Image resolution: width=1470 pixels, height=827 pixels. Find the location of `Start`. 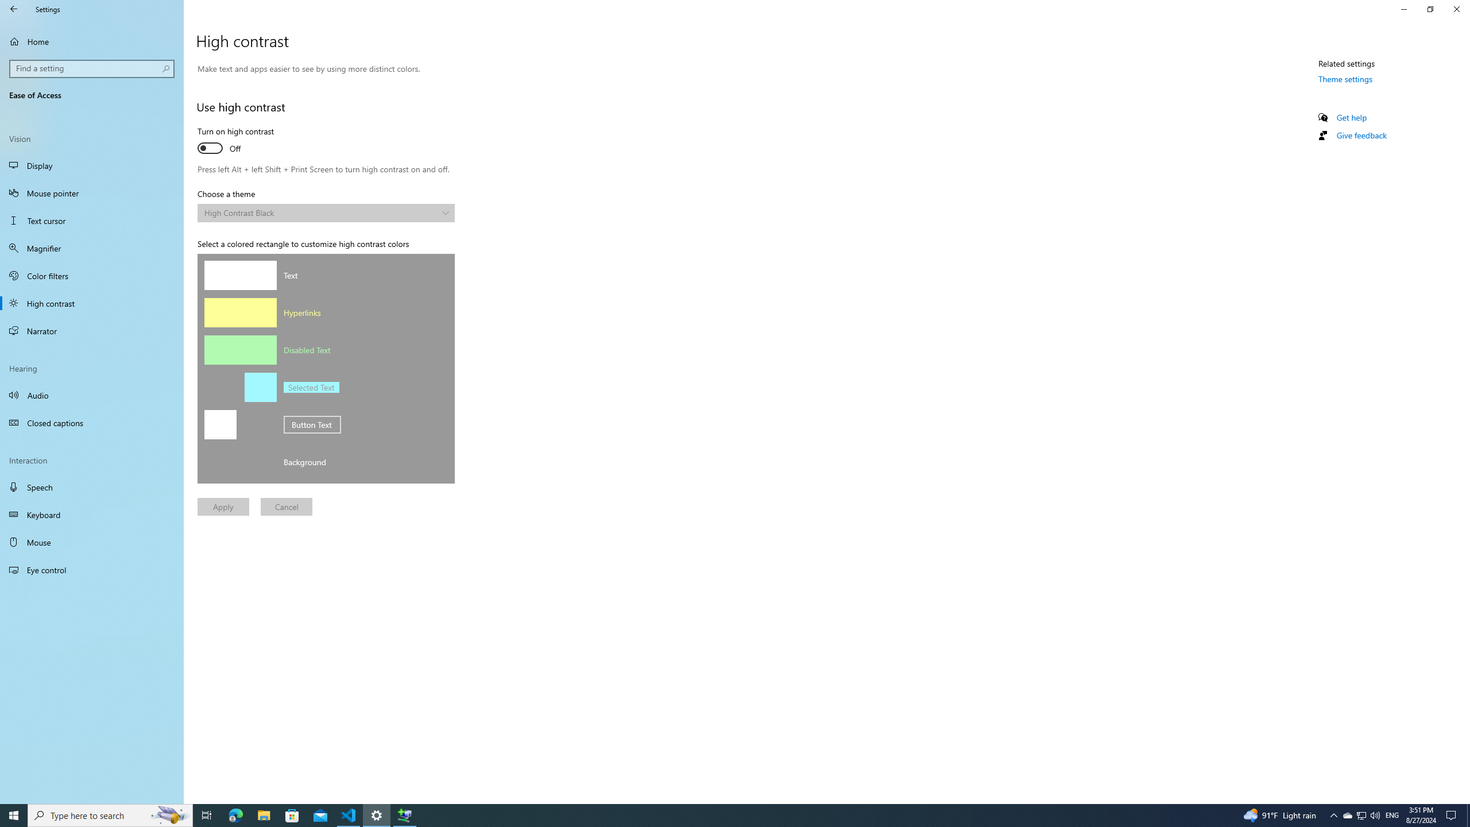

Start is located at coordinates (1392, 816).